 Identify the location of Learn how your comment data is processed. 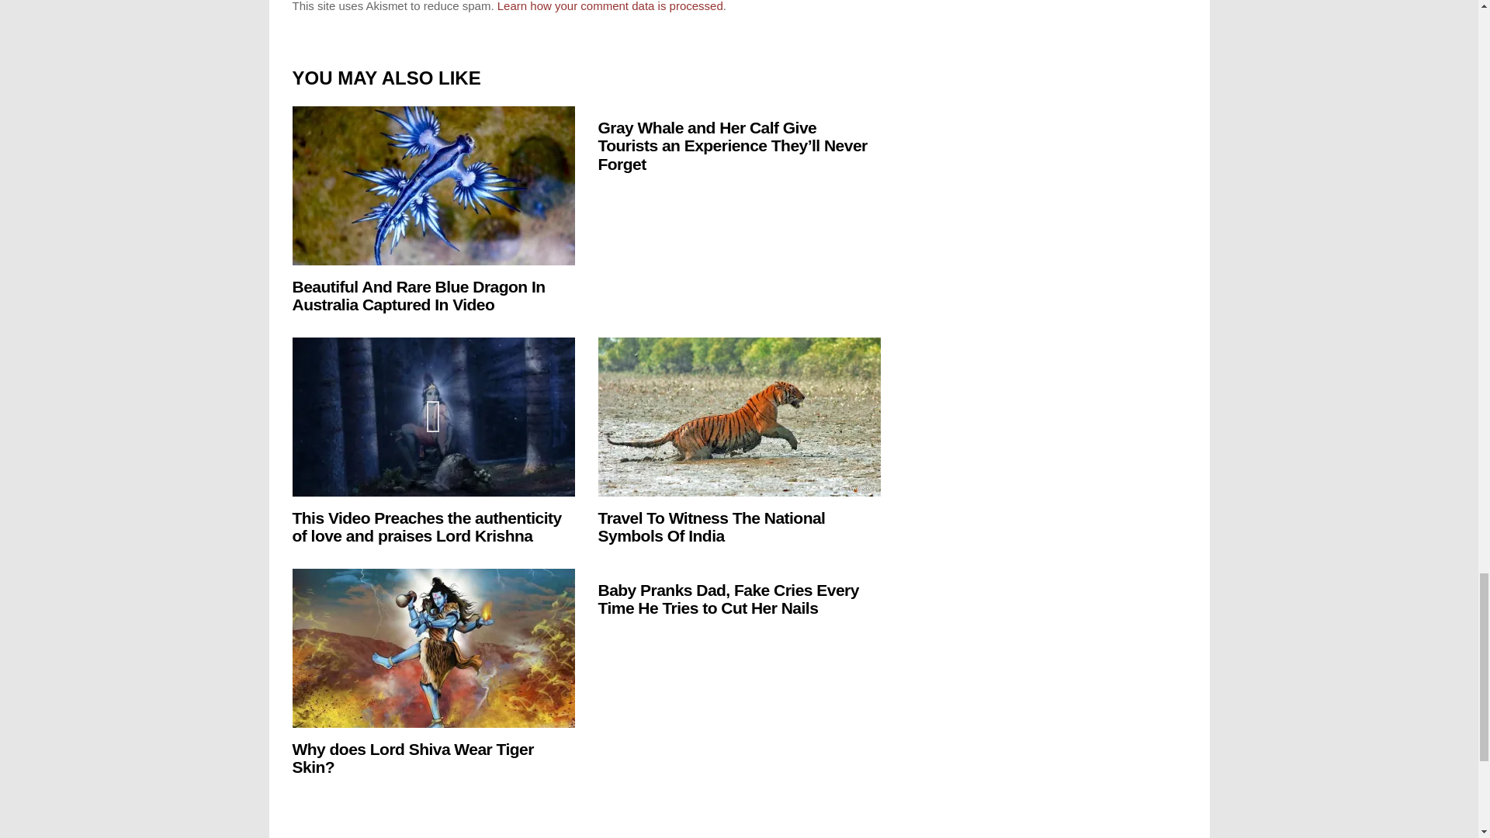
(610, 6).